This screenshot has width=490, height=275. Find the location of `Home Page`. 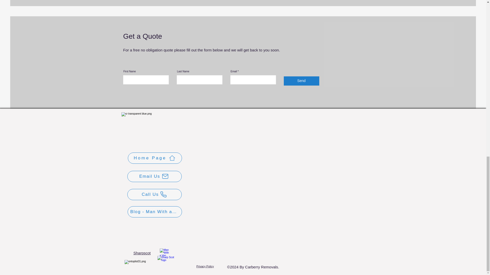

Home Page is located at coordinates (155, 158).